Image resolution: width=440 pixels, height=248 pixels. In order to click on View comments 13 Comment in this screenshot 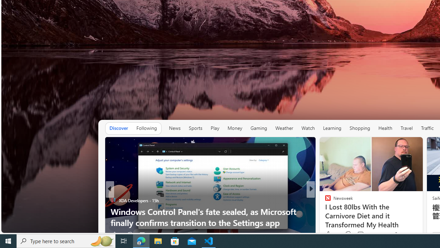, I will do `click(358, 235)`.